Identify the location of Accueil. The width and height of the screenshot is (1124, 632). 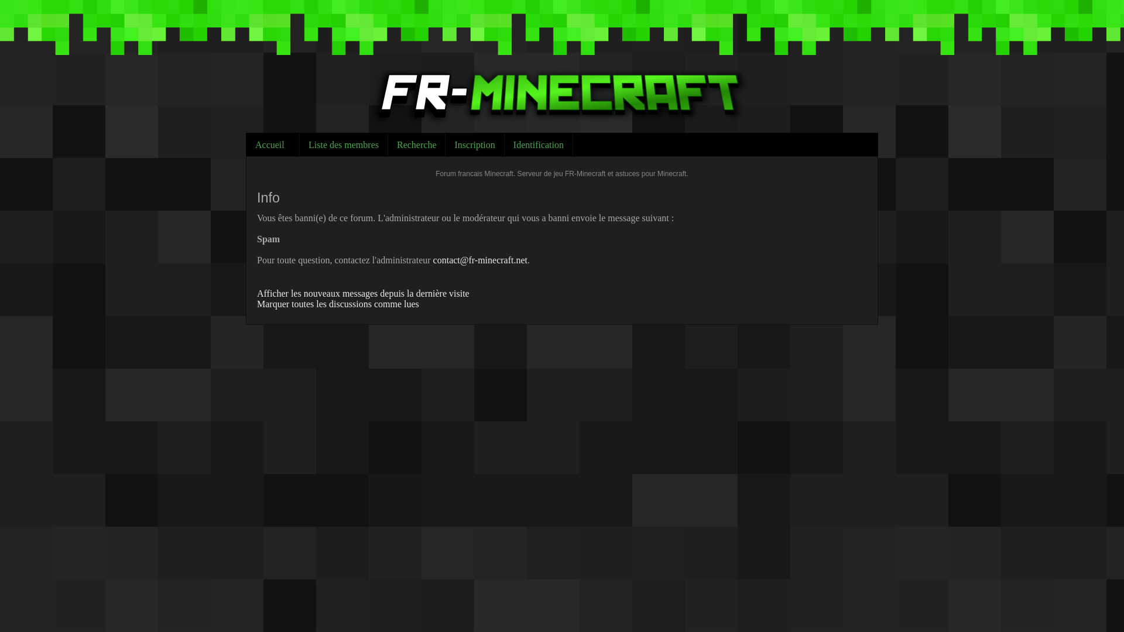
(273, 144).